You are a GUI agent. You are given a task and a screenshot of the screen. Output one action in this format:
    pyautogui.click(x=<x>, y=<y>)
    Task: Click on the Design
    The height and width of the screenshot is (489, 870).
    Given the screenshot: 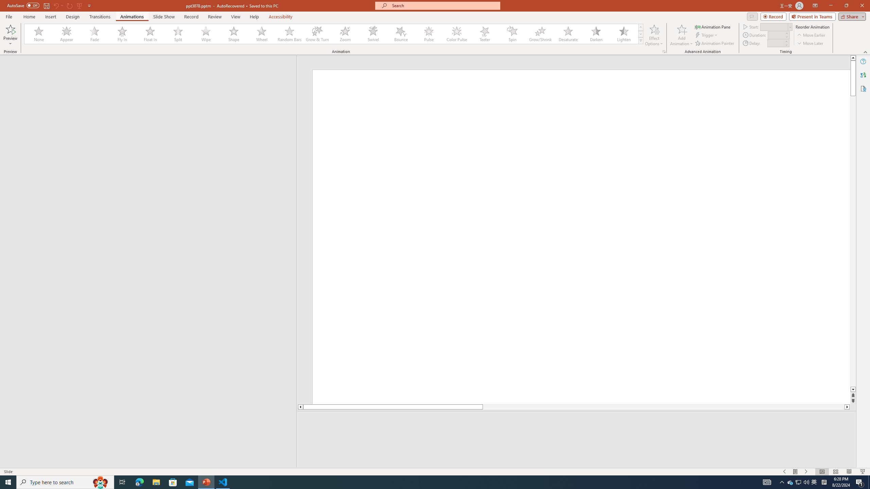 What is the action you would take?
    pyautogui.click(x=73, y=17)
    